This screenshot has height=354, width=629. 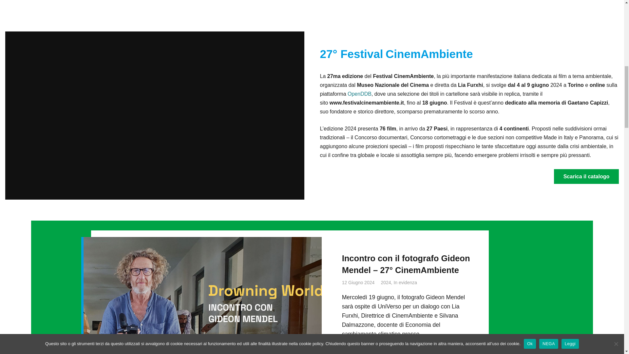 I want to click on Scarica il catalogo, so click(x=586, y=176).